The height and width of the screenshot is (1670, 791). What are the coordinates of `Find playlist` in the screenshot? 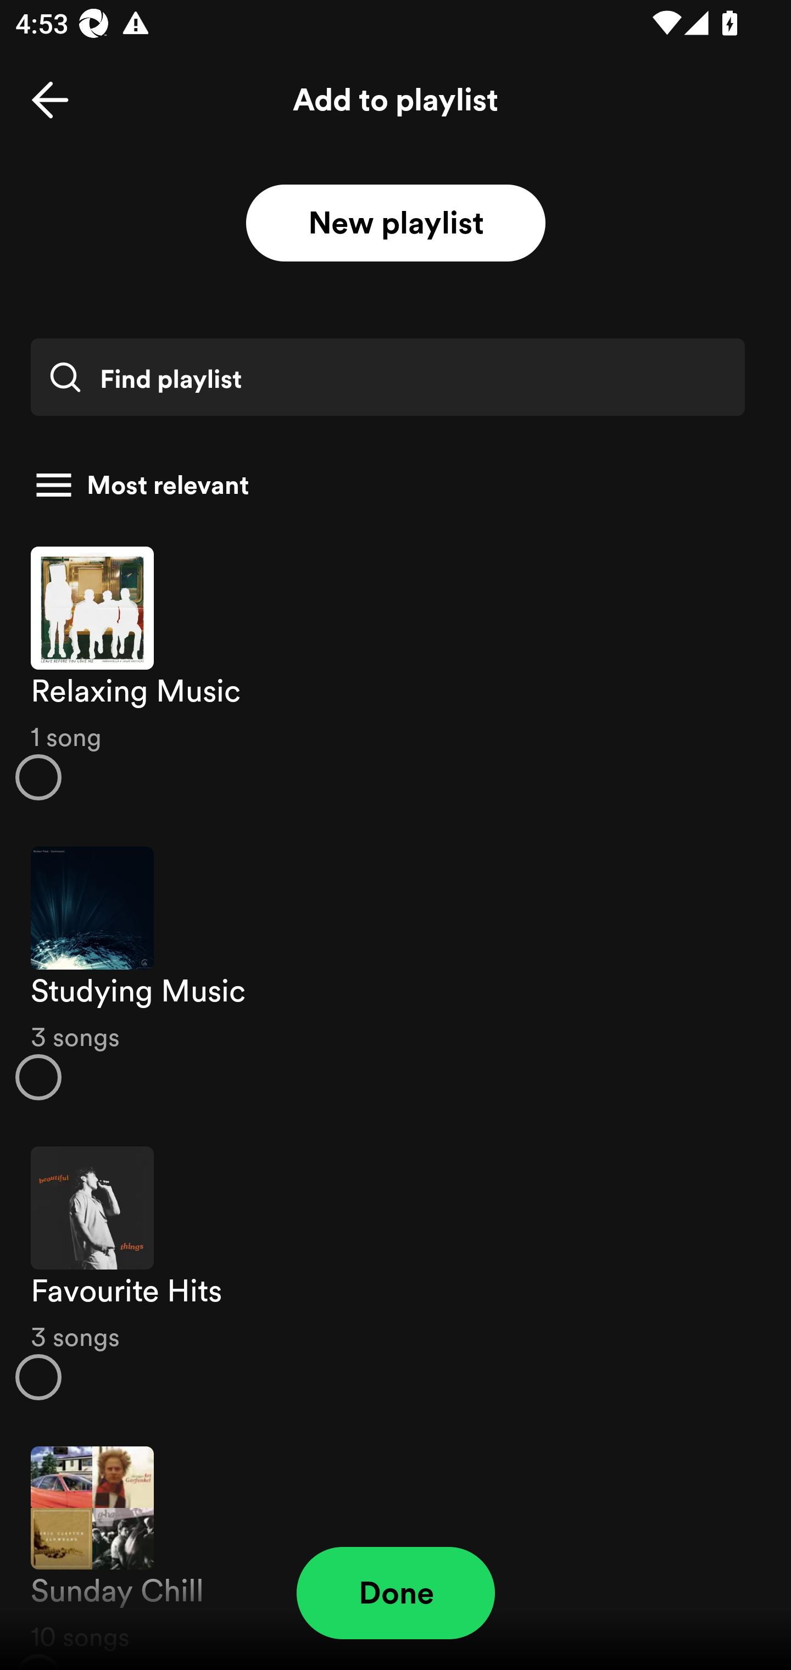 It's located at (387, 377).